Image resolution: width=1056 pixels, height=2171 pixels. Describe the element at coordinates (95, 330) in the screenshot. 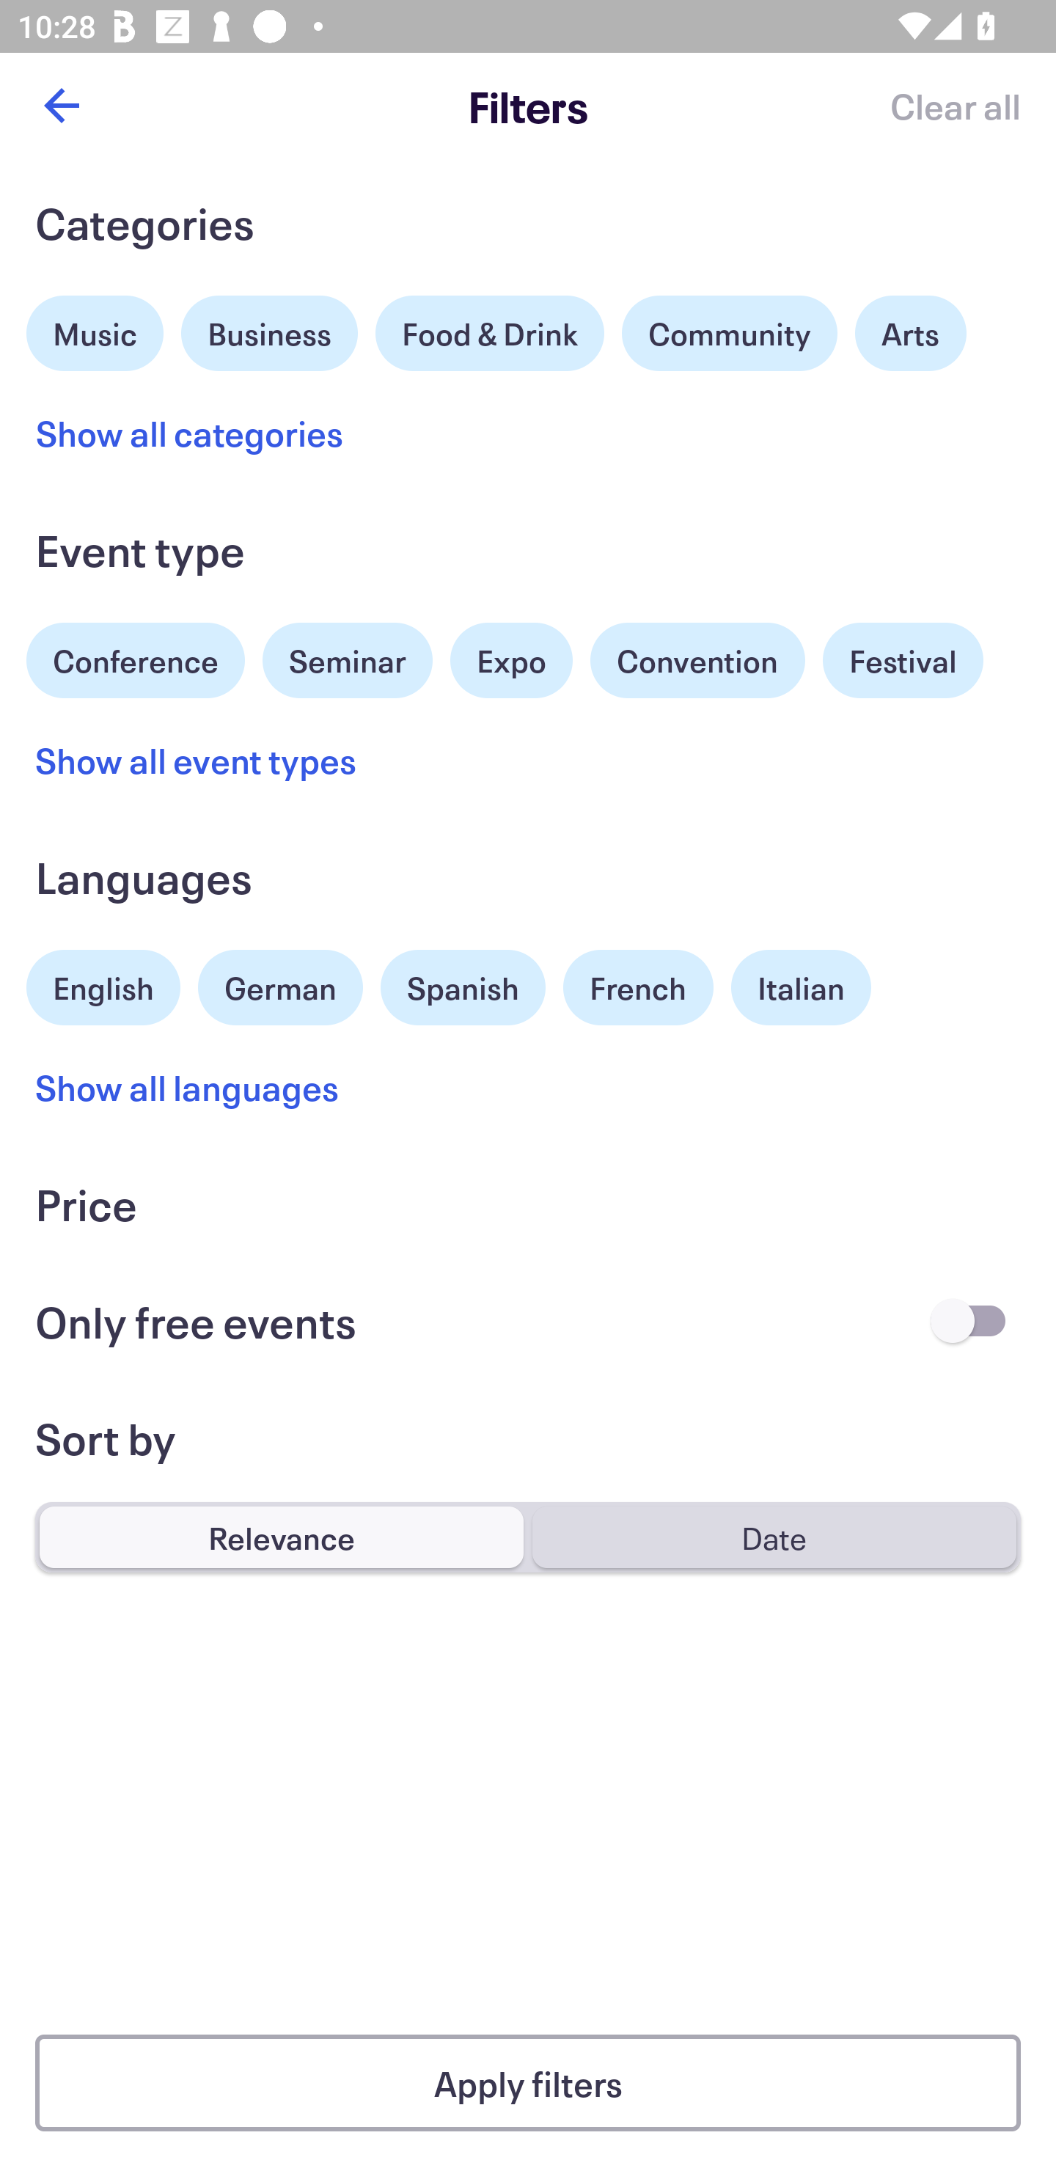

I see `Music` at that location.